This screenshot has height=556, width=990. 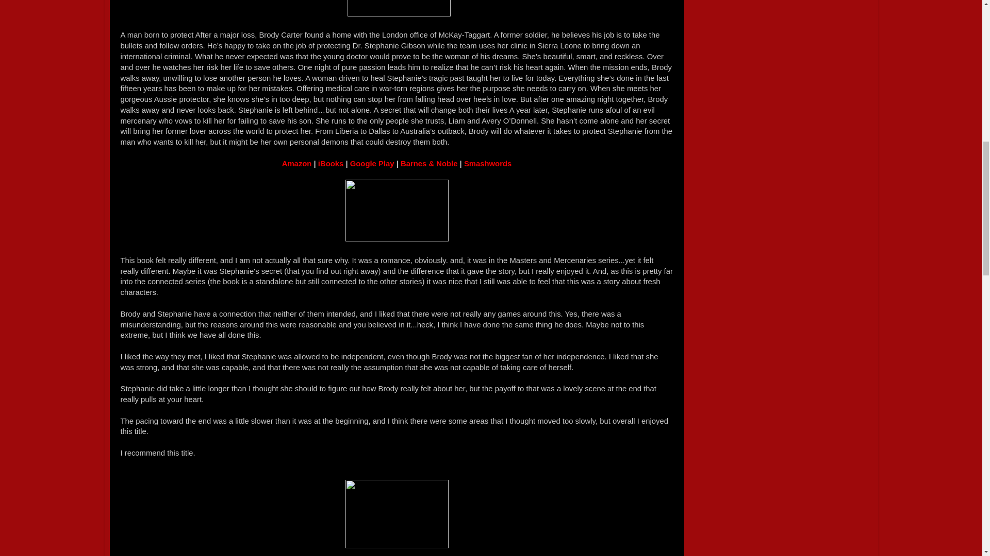 What do you see at coordinates (488, 164) in the screenshot?
I see `Smashwords` at bounding box center [488, 164].